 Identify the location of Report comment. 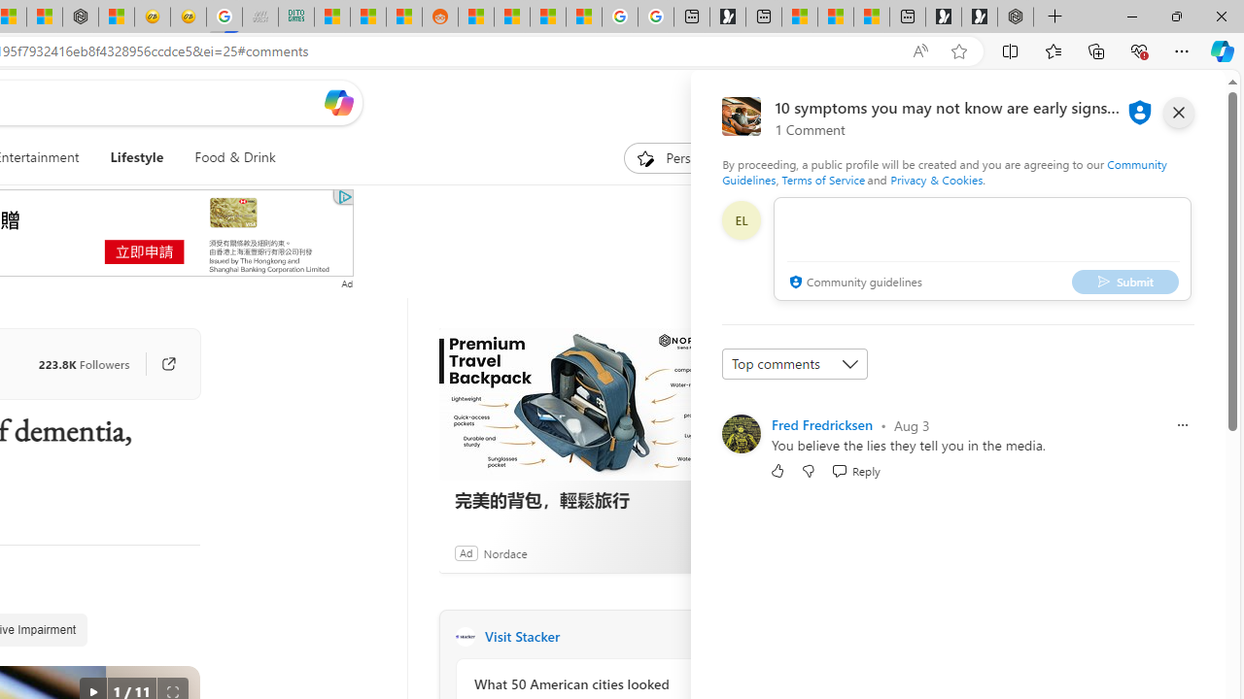
(1182, 425).